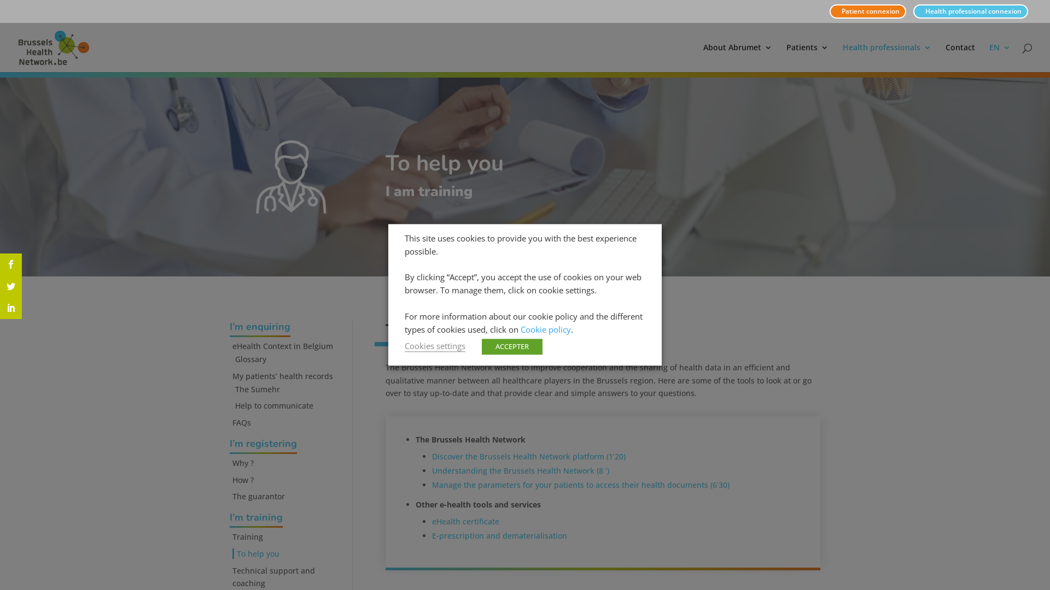  Describe the element at coordinates (243, 463) in the screenshot. I see `Why ?` at that location.